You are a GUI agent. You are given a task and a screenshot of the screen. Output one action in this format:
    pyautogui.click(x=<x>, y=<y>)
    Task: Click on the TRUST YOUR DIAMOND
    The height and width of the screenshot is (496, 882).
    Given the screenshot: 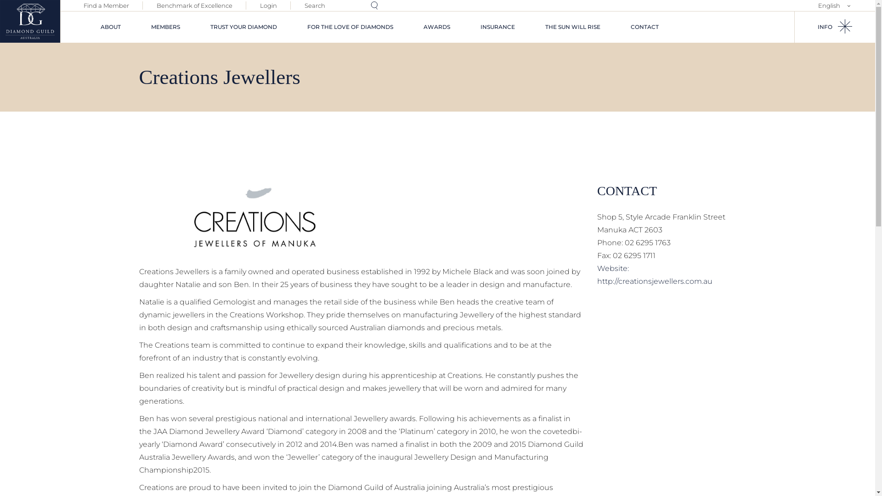 What is the action you would take?
    pyautogui.click(x=243, y=27)
    